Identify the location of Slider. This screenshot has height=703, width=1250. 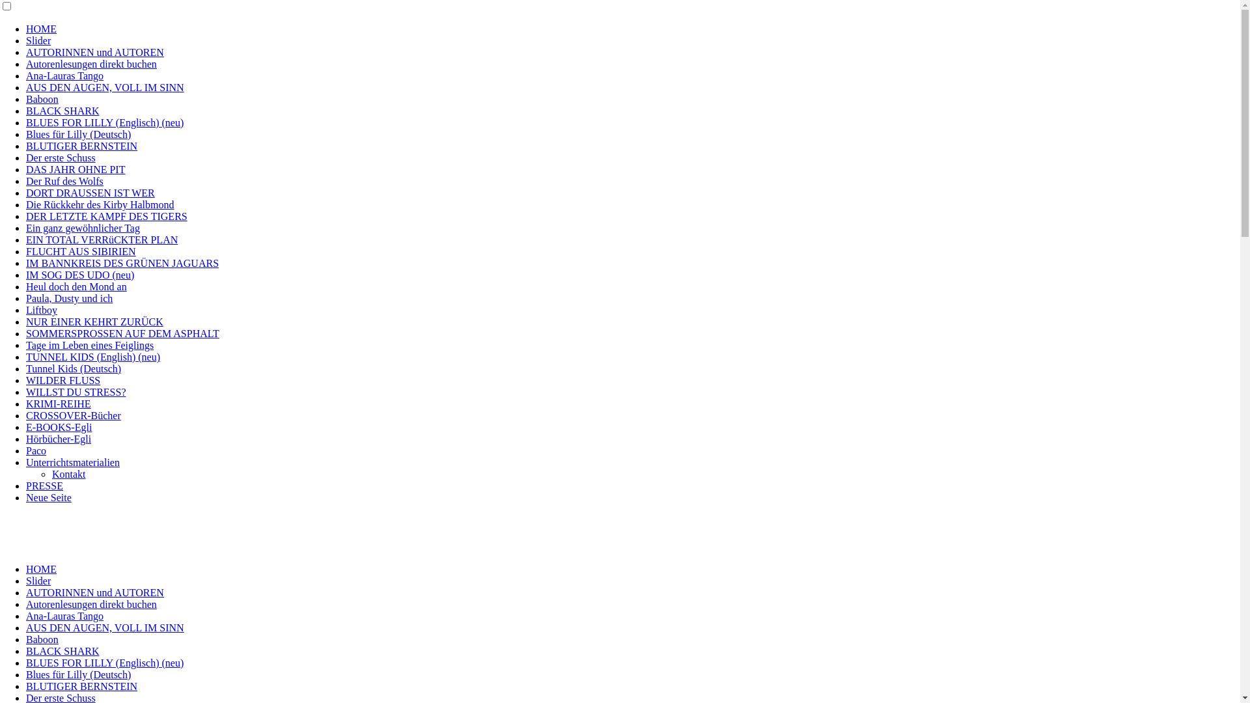
(38, 581).